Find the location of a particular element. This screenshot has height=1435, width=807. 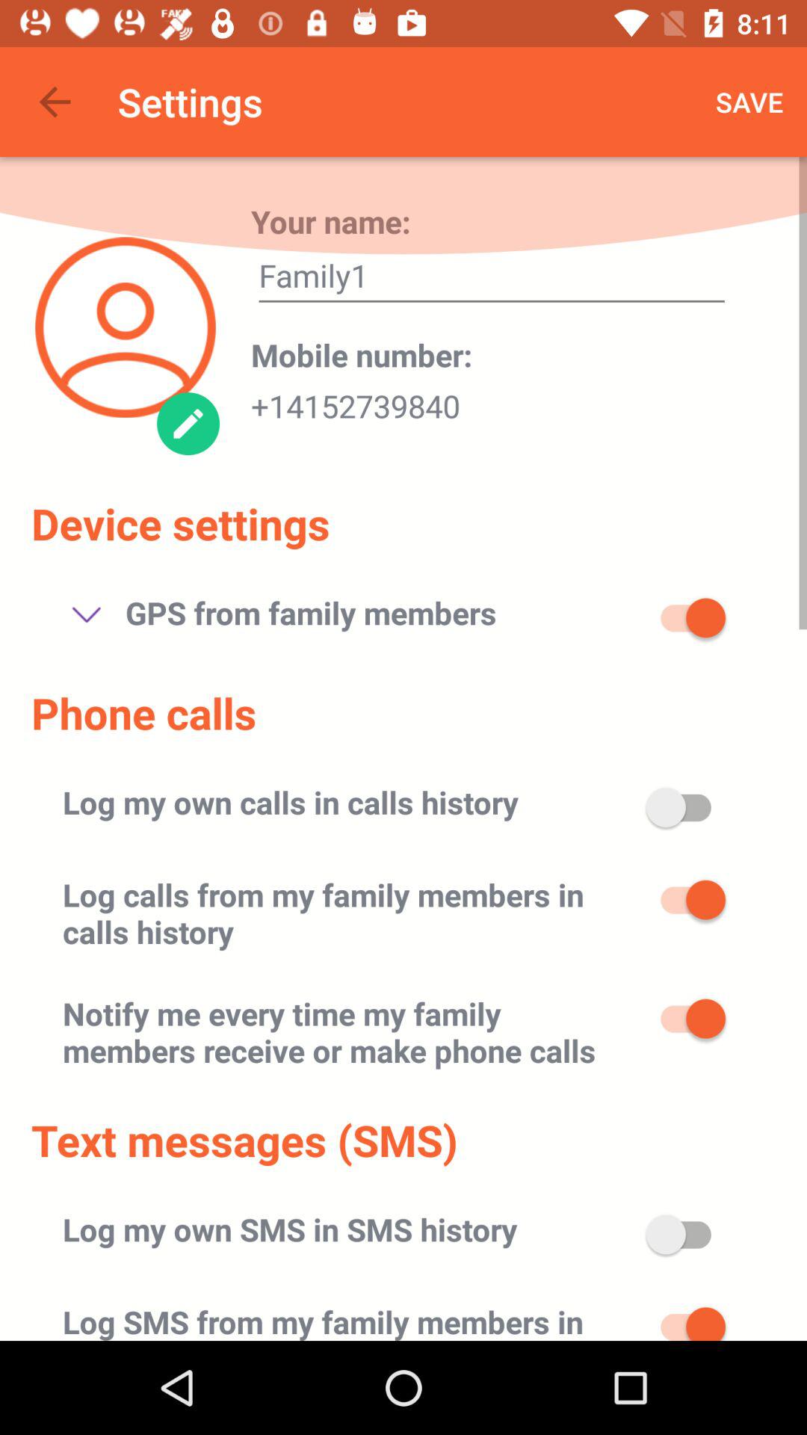

tap item next to settings is located at coordinates (55, 102).